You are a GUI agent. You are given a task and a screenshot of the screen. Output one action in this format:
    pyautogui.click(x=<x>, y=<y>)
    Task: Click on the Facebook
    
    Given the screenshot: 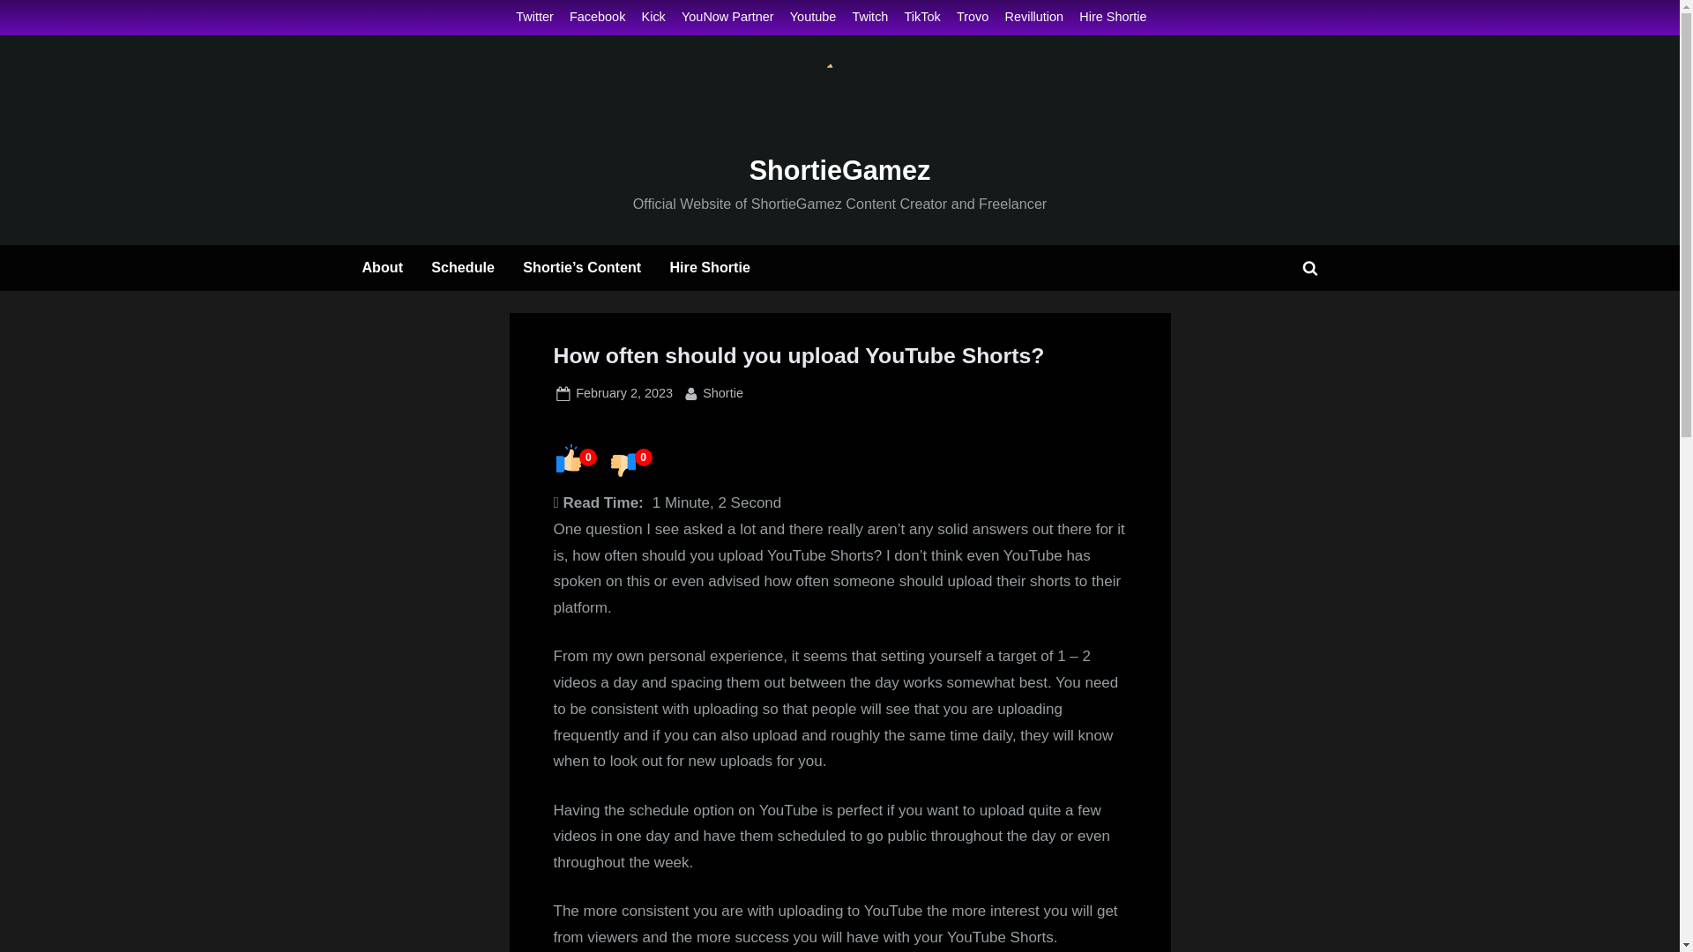 What is the action you would take?
    pyautogui.click(x=596, y=18)
    